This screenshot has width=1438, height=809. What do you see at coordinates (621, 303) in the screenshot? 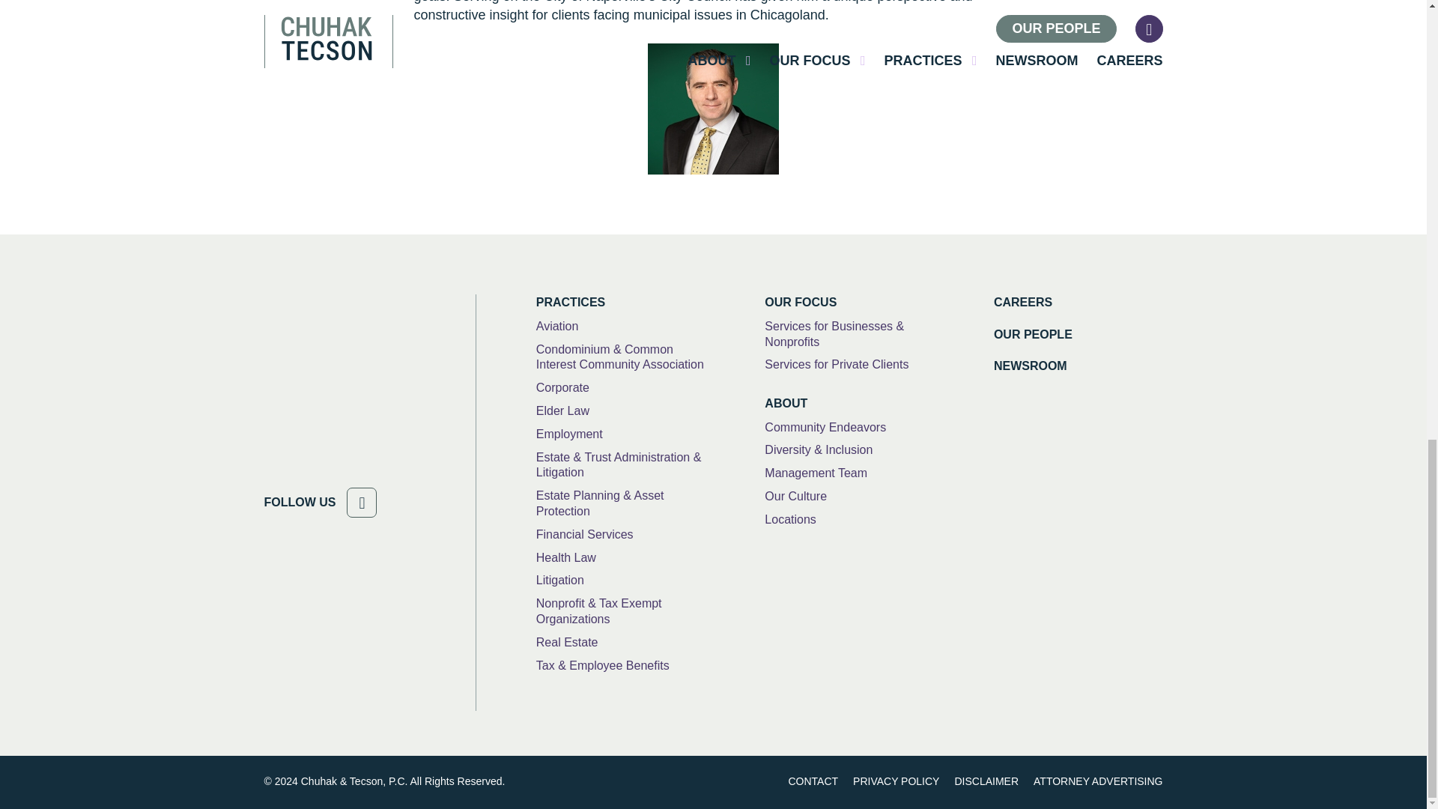
I see `PRACTICES` at bounding box center [621, 303].